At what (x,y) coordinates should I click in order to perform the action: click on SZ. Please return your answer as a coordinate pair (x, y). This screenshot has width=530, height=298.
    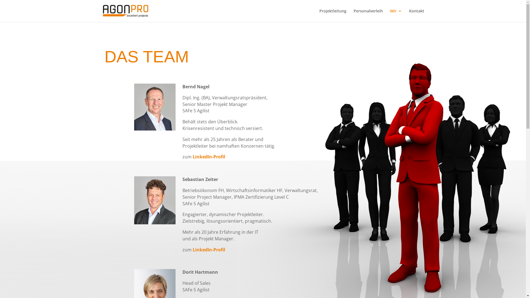
    Looking at the image, I should click on (155, 200).